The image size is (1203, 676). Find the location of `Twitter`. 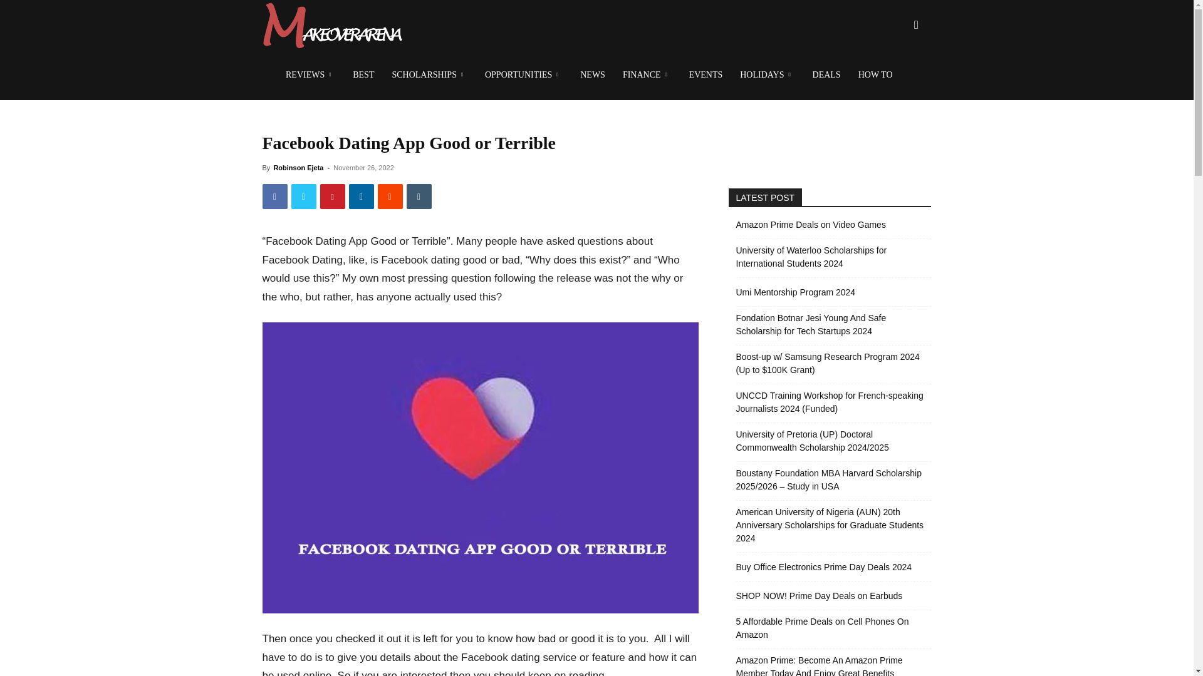

Twitter is located at coordinates (303, 196).